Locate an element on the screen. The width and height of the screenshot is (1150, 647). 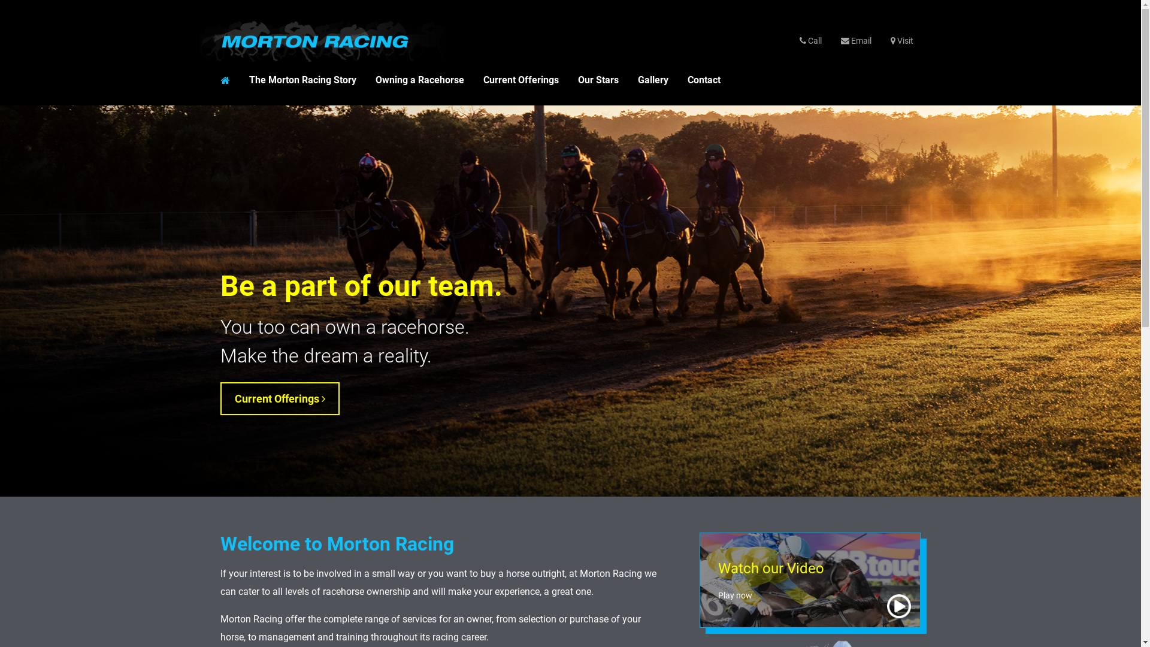
Email is located at coordinates (857, 41).